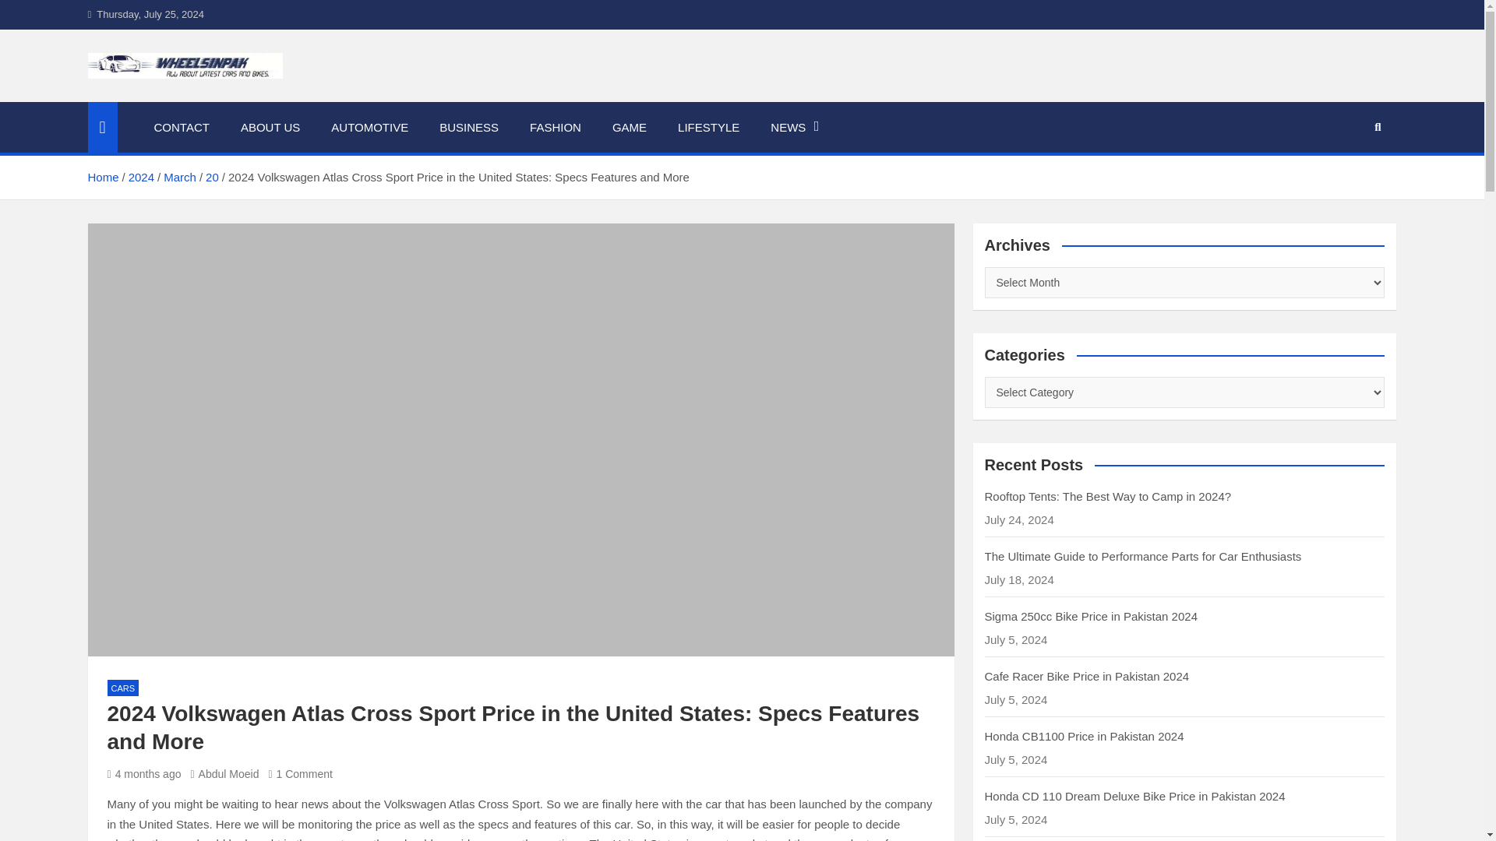  What do you see at coordinates (144, 774) in the screenshot?
I see `4 months ago` at bounding box center [144, 774].